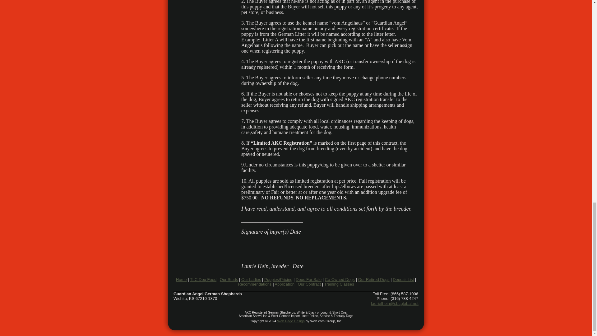 The height and width of the screenshot is (336, 597). I want to click on Co-Owned Dogs, so click(340, 279).